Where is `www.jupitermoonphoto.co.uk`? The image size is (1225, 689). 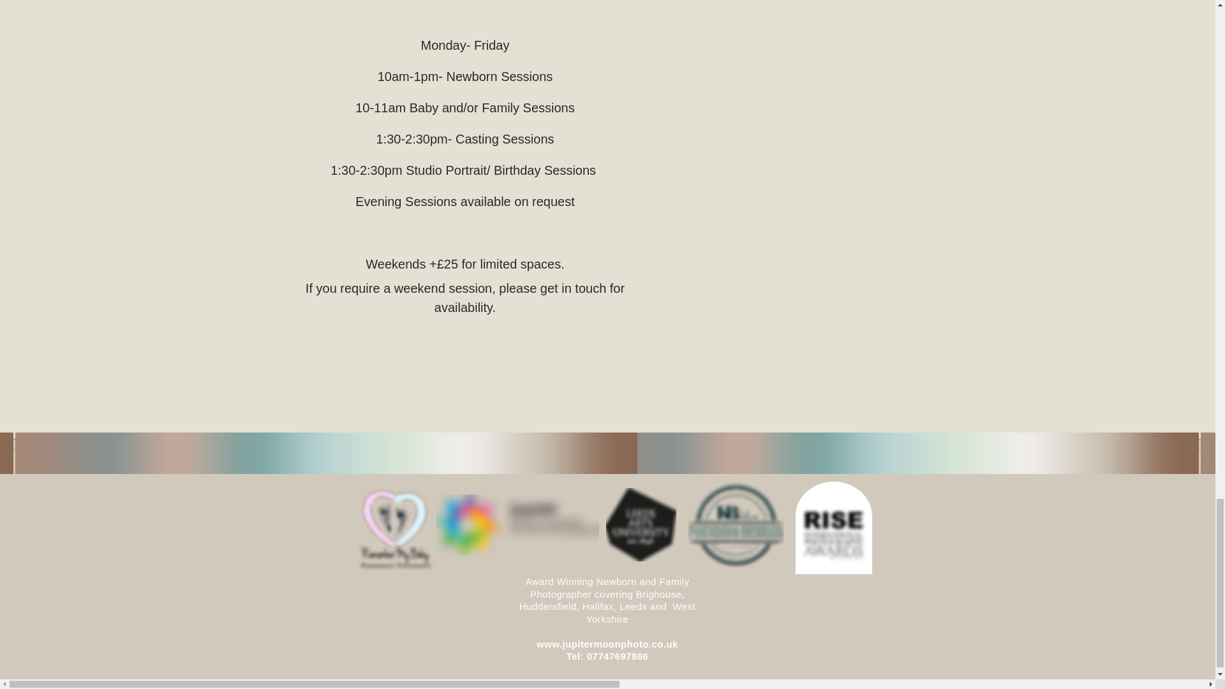
www.jupitermoonphoto.co.uk is located at coordinates (607, 644).